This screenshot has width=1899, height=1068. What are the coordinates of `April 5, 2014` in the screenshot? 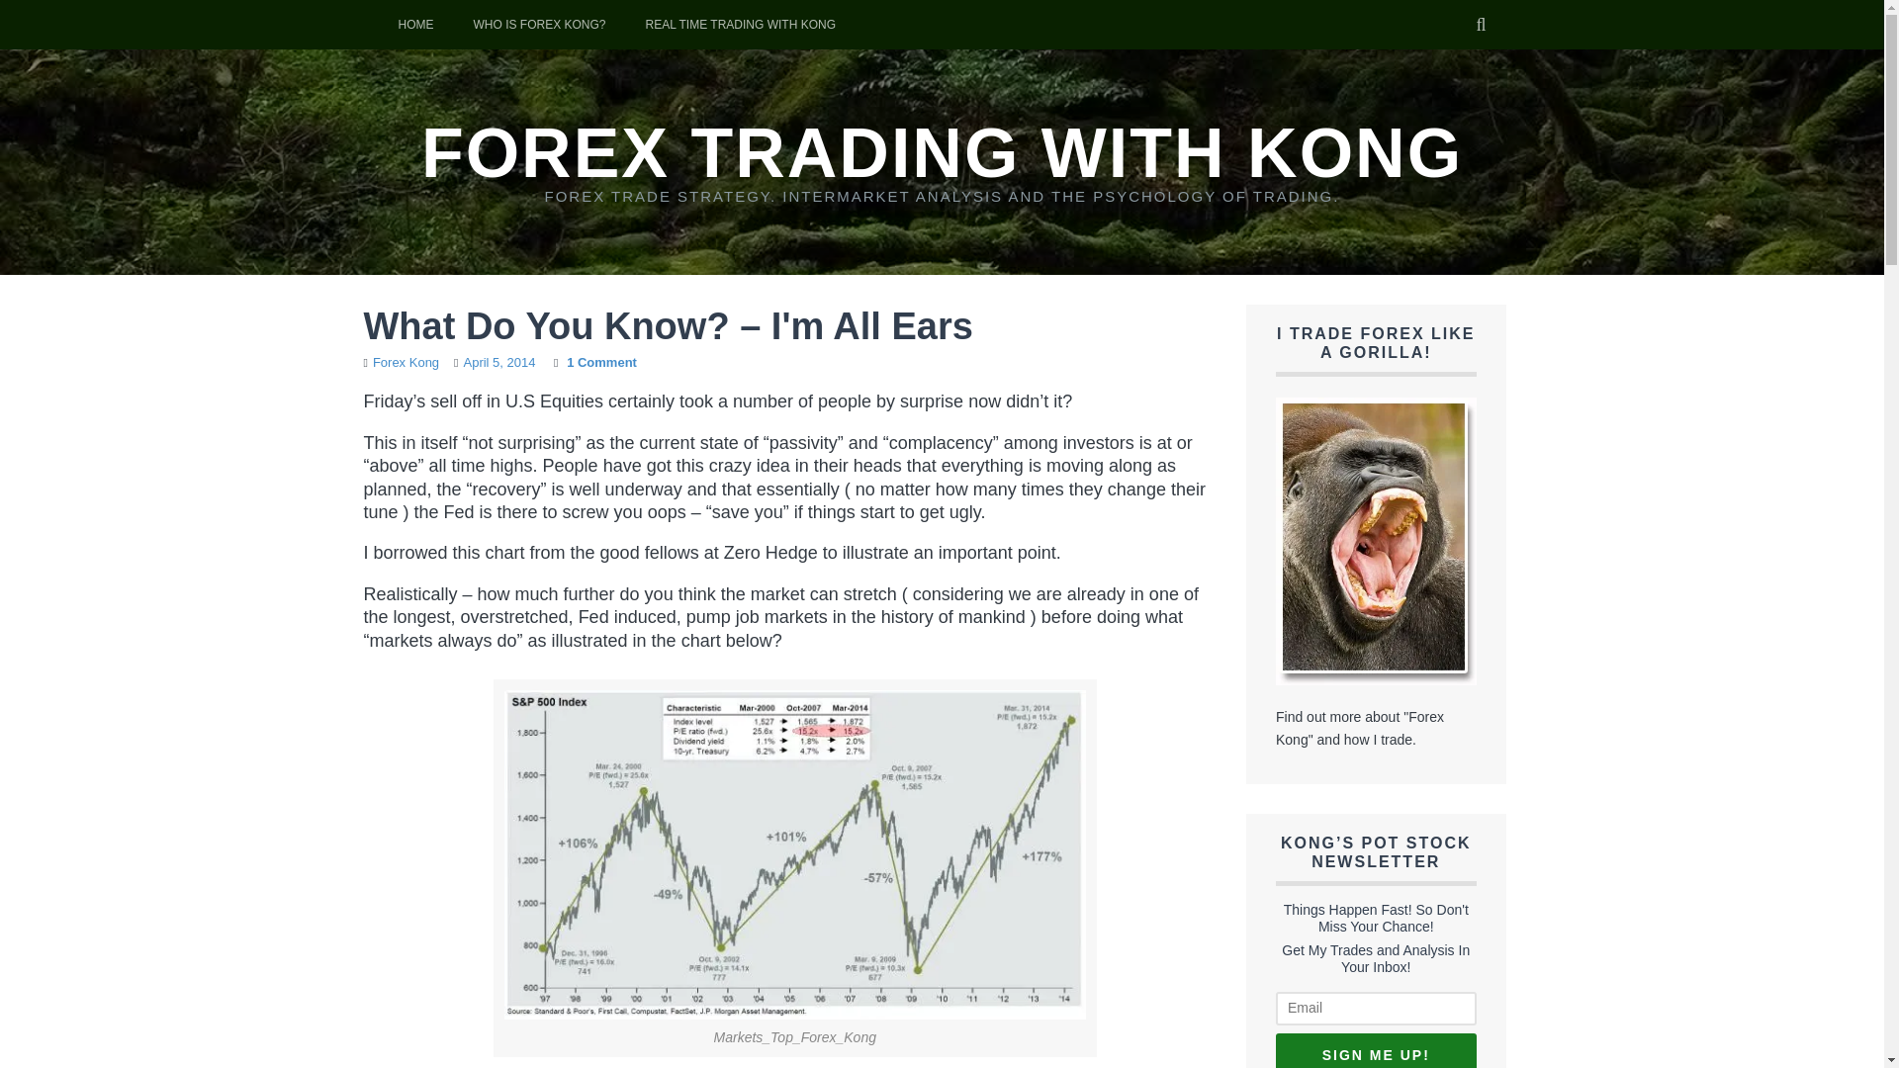 It's located at (498, 362).